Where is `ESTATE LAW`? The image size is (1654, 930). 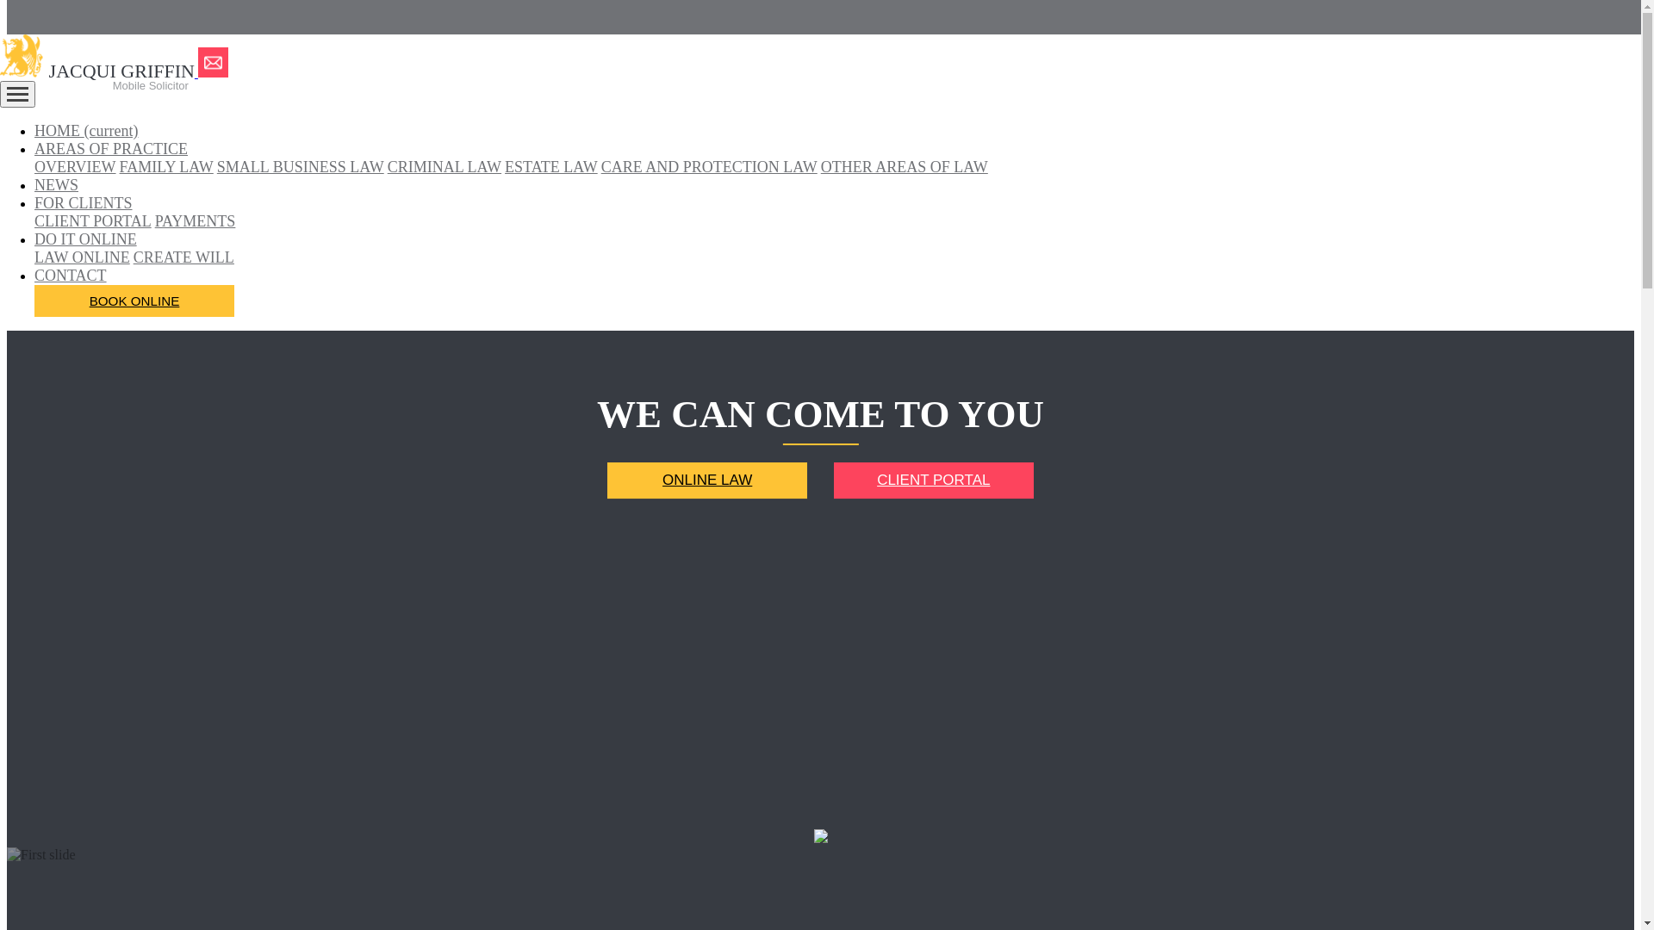 ESTATE LAW is located at coordinates (551, 167).